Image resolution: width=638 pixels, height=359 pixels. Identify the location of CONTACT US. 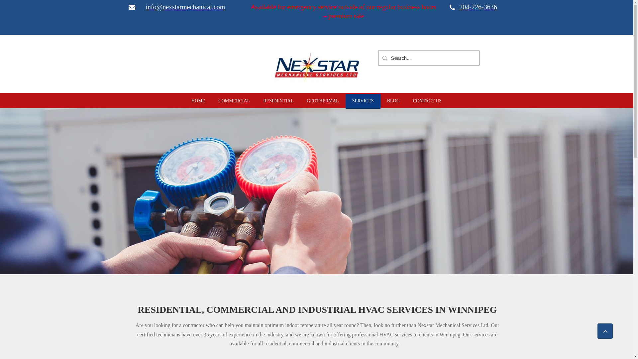
(427, 101).